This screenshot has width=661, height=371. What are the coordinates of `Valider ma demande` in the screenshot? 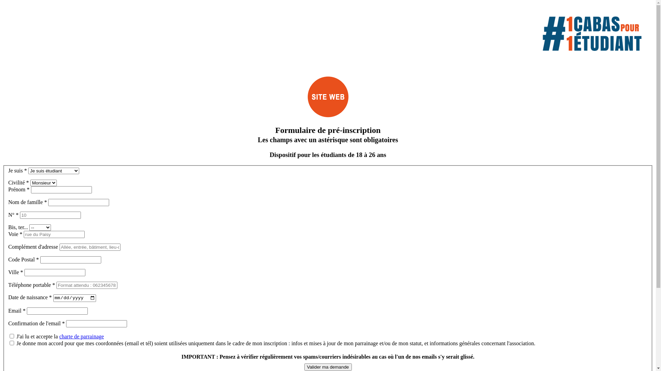 It's located at (328, 367).